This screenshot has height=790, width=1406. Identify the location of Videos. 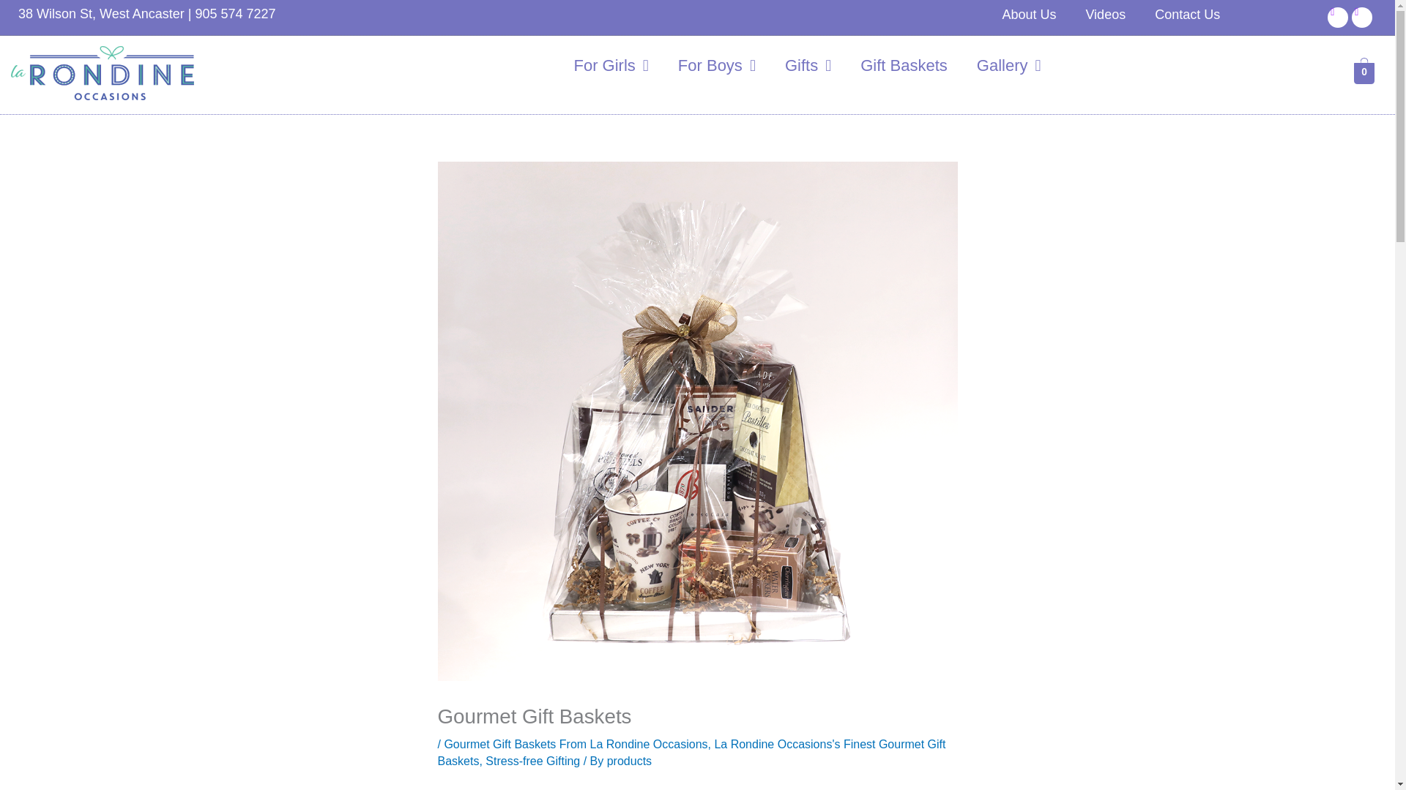
(1105, 15).